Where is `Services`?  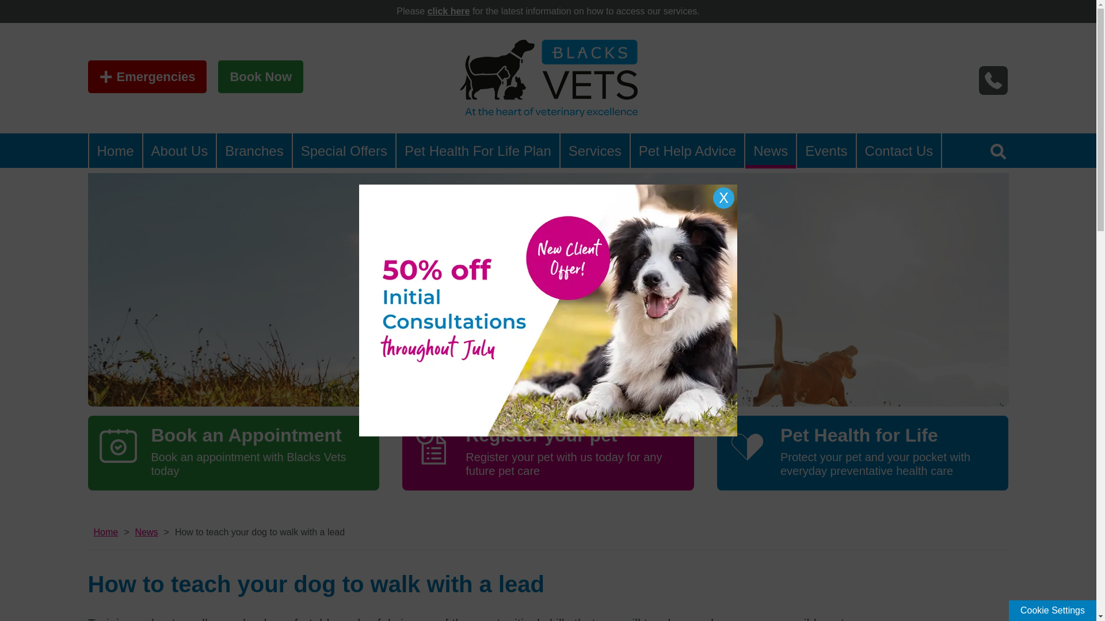 Services is located at coordinates (595, 151).